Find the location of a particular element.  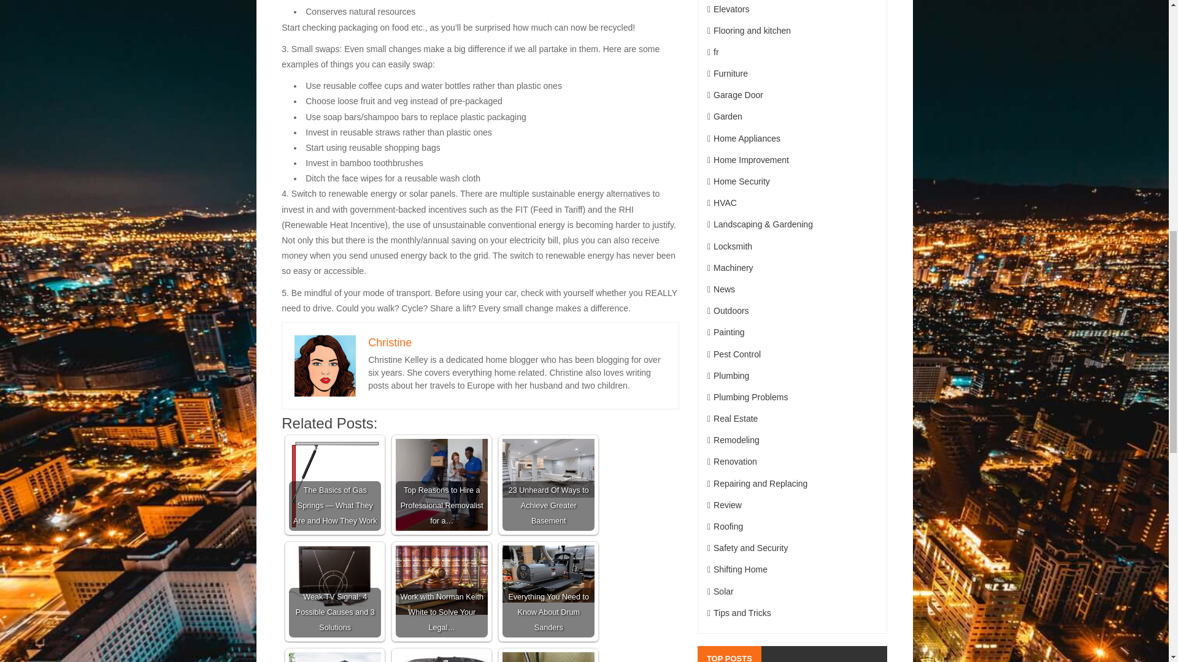

23 Unheard Of Ways to Achieve Greater Basement is located at coordinates (549, 468).